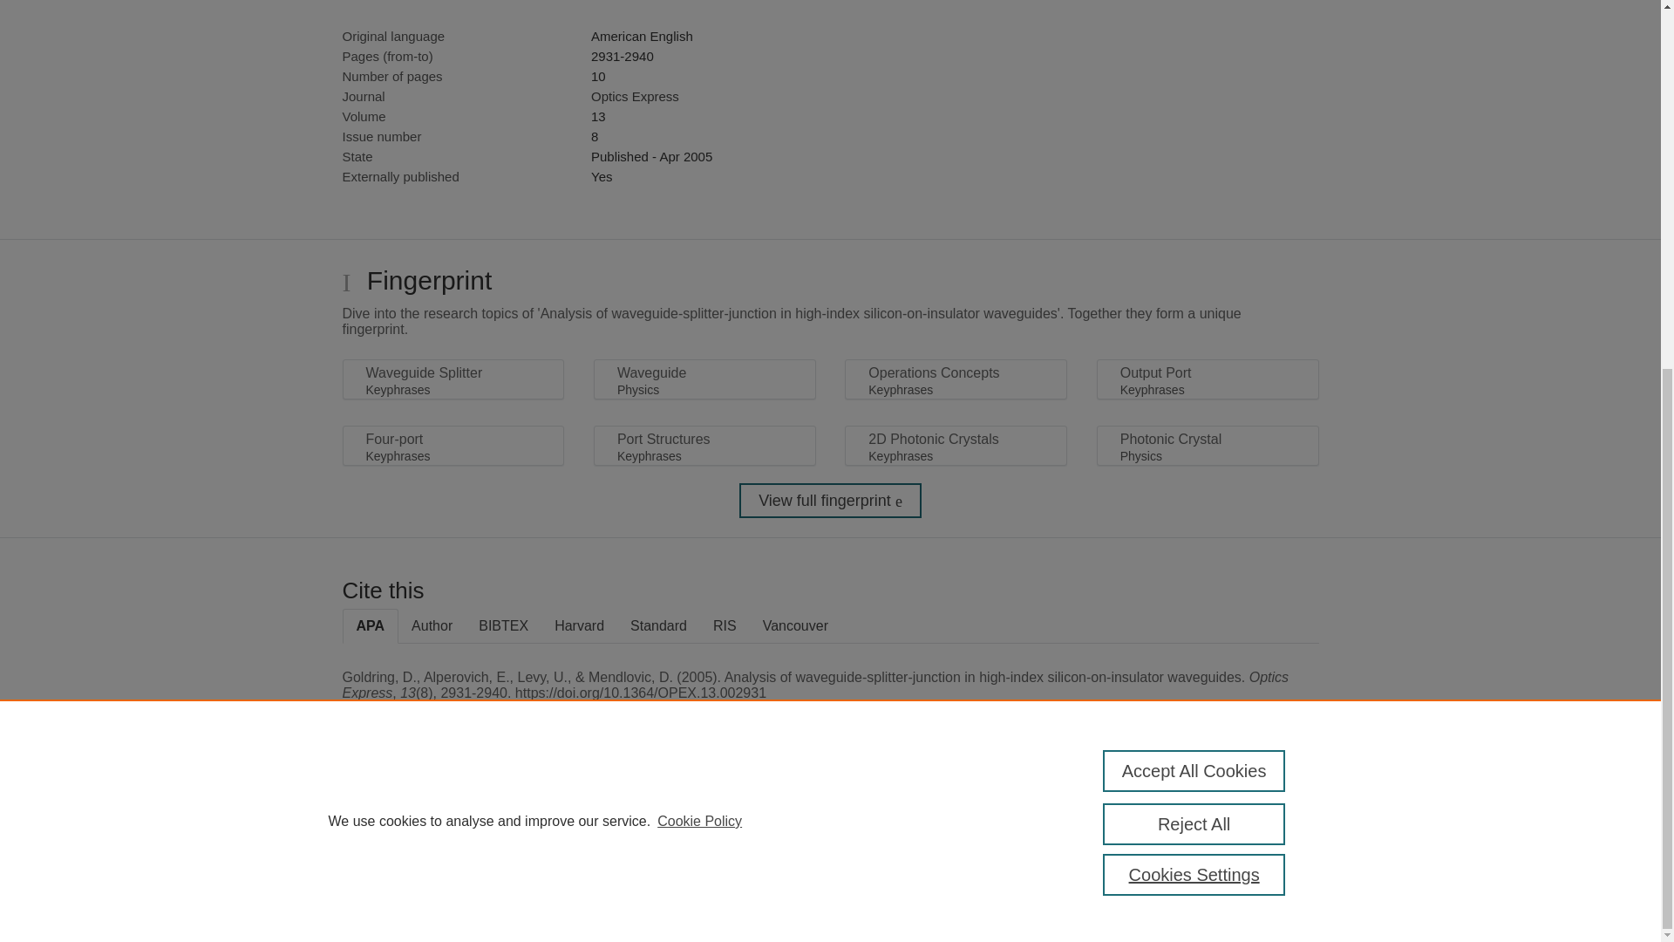  I want to click on View full fingerprint, so click(830, 501).